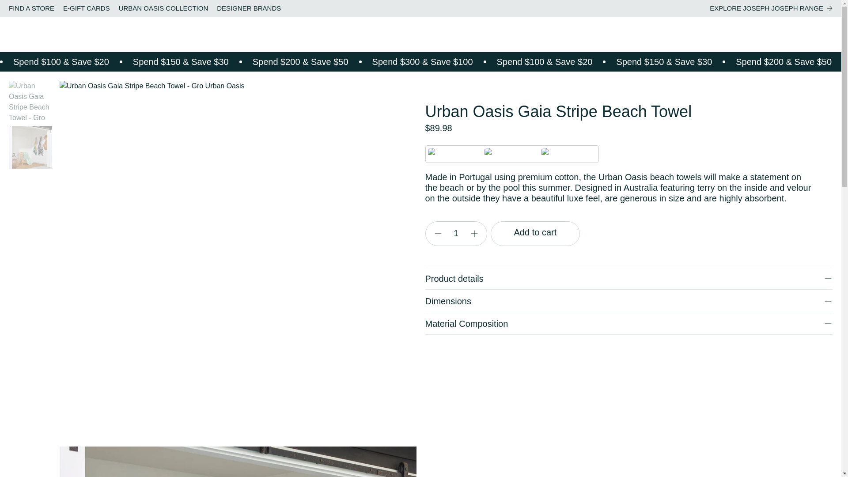  Describe the element at coordinates (31, 8) in the screenshot. I see `FIND A STORE` at that location.